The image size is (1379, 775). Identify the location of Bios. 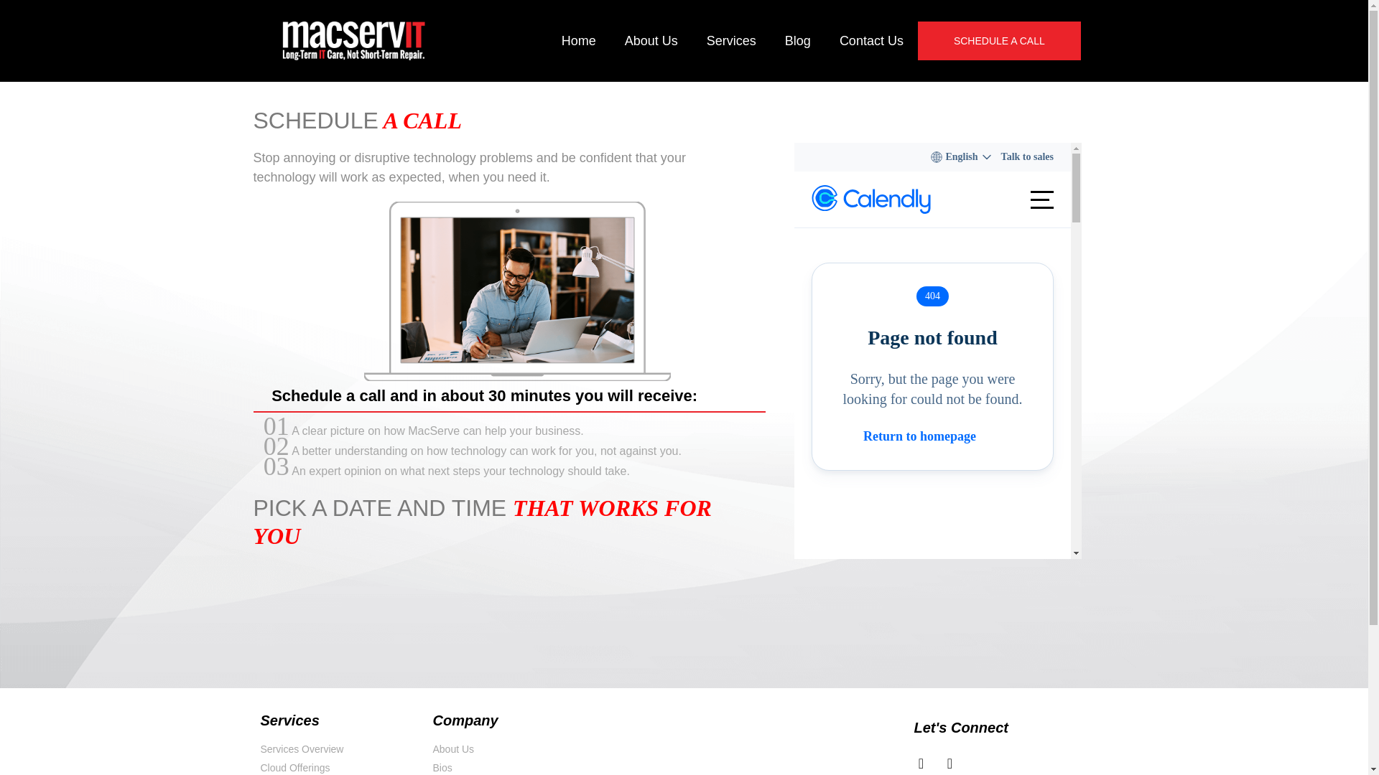
(511, 768).